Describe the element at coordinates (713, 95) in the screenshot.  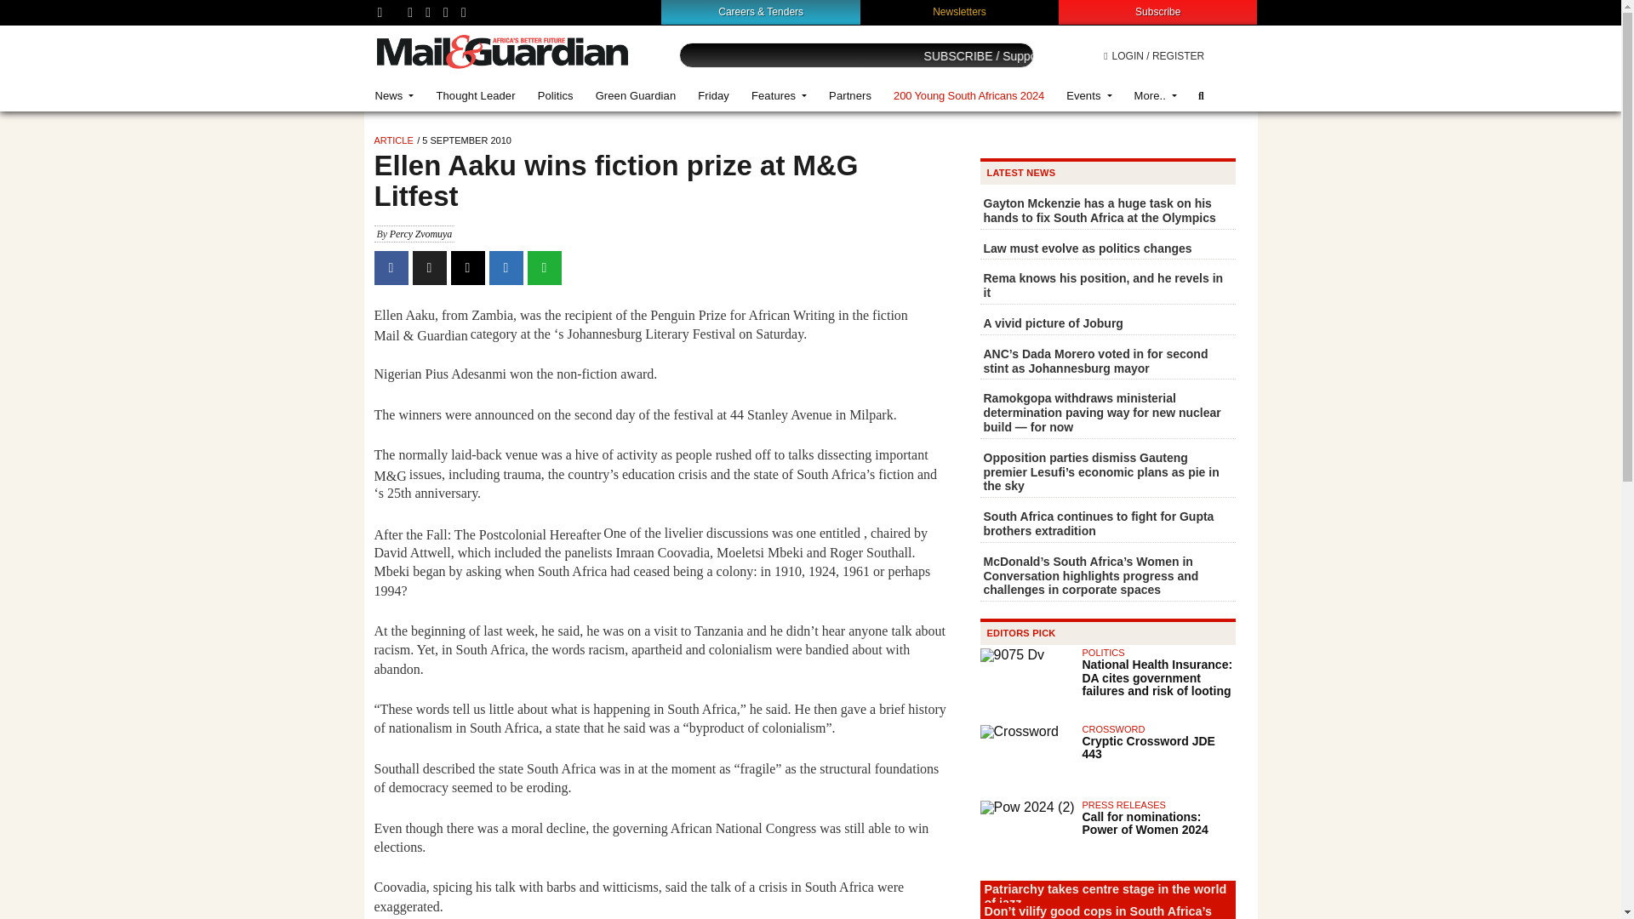
I see `Friday` at that location.